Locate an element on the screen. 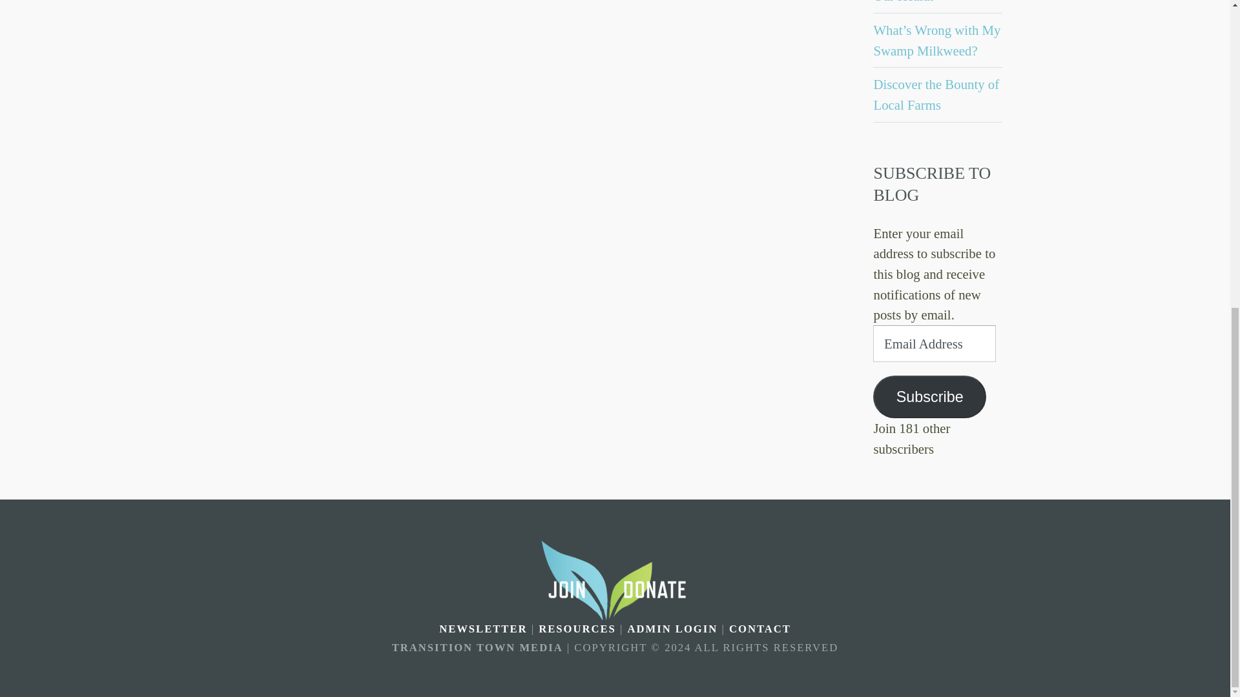  ADMIN LOGIN is located at coordinates (672, 629).